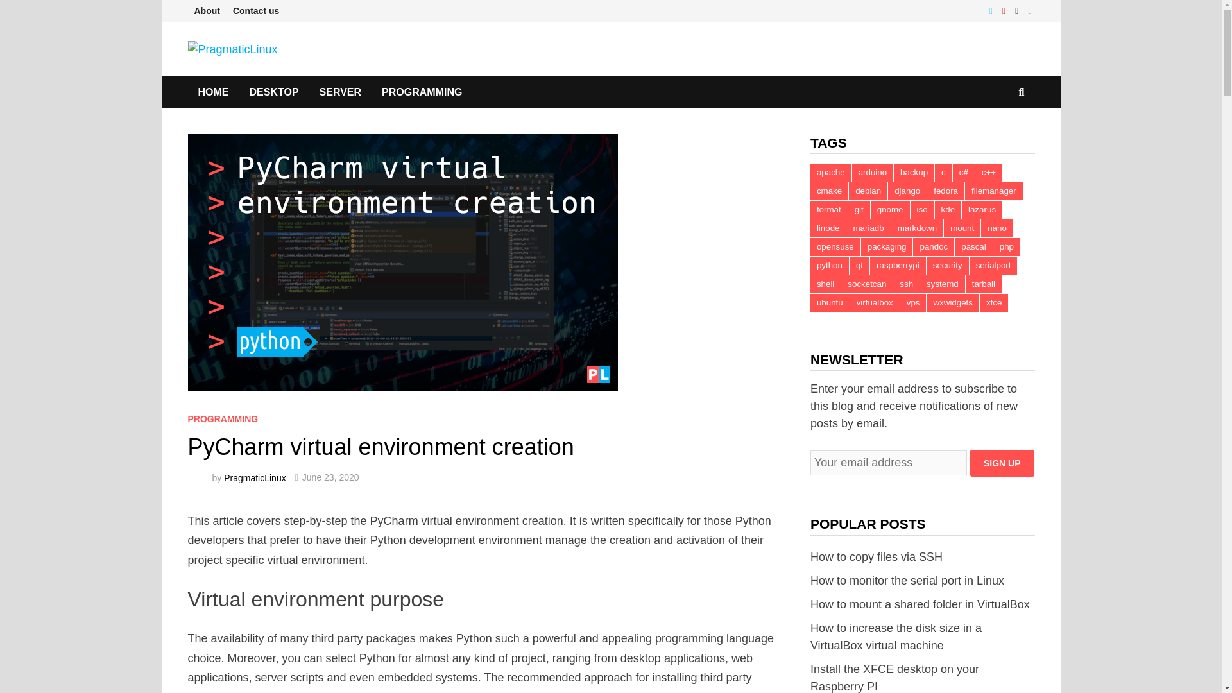  Describe the element at coordinates (255, 477) in the screenshot. I see `PragmaticLinux` at that location.